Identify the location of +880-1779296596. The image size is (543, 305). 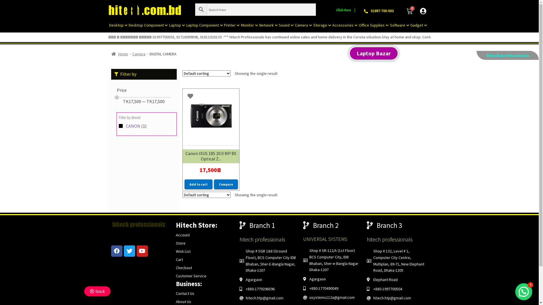
(269, 289).